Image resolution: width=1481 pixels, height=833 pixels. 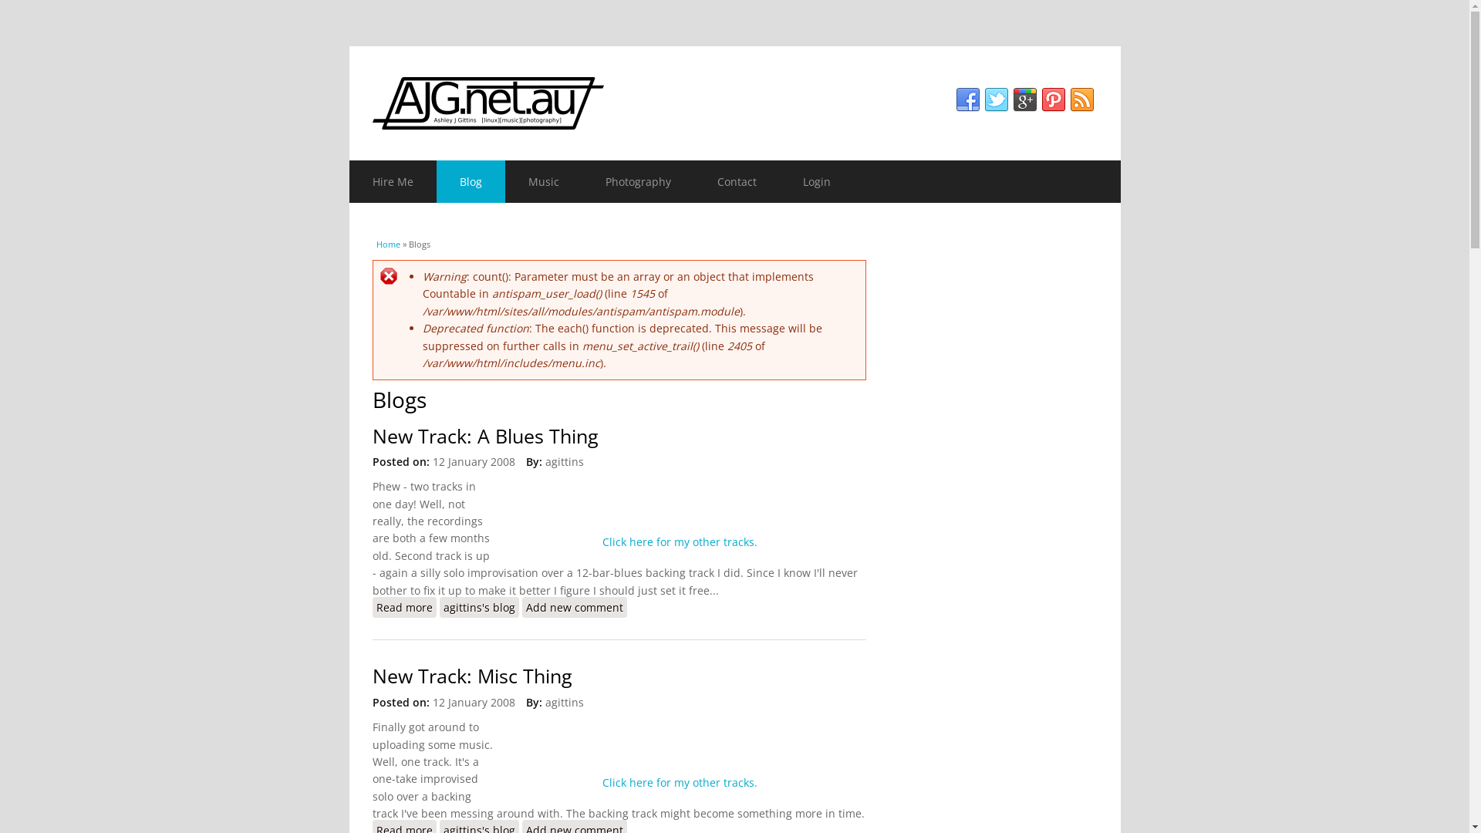 I want to click on Home, so click(x=734, y=103).